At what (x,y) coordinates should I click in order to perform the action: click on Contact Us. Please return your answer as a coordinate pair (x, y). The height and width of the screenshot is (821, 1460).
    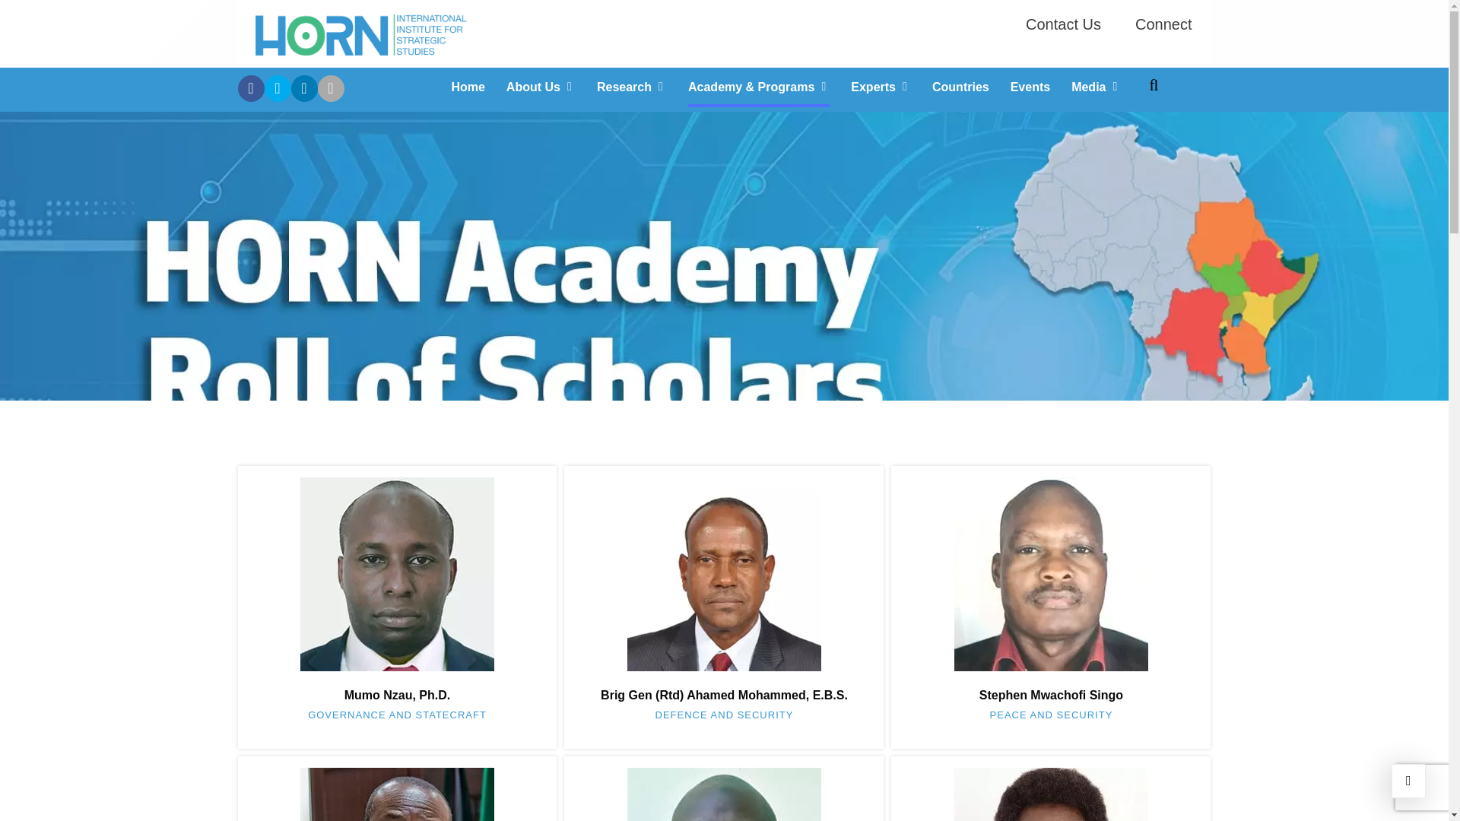
    Looking at the image, I should click on (1055, 23).